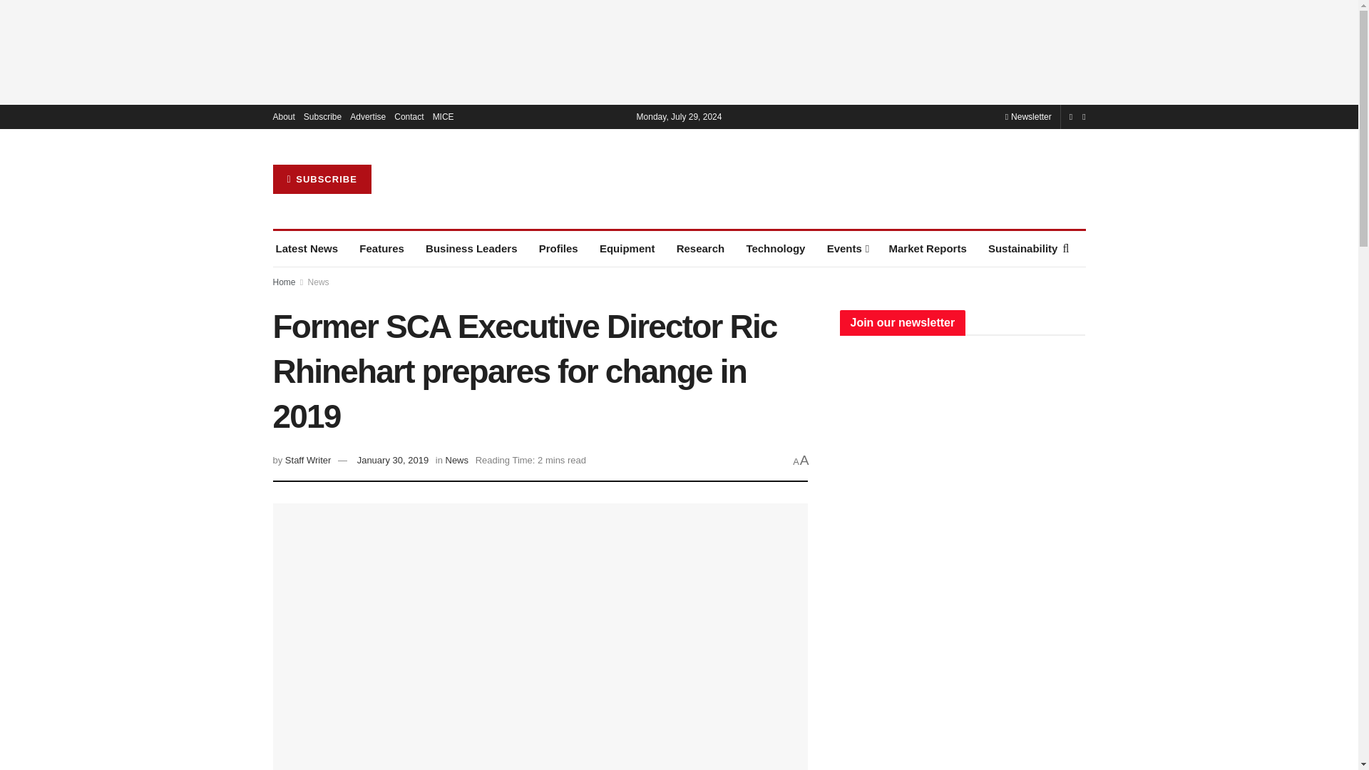 This screenshot has height=770, width=1369. What do you see at coordinates (627, 248) in the screenshot?
I see `Equipment` at bounding box center [627, 248].